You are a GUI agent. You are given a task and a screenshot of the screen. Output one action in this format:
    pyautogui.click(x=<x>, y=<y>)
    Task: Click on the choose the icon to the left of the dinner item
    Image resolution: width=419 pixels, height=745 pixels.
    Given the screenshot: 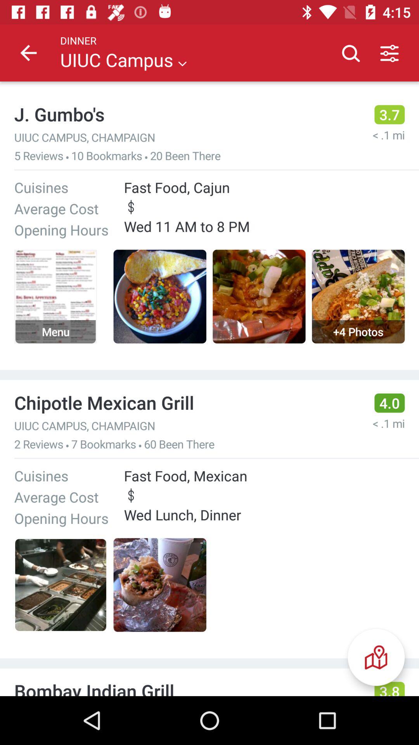 What is the action you would take?
    pyautogui.click(x=28, y=53)
    